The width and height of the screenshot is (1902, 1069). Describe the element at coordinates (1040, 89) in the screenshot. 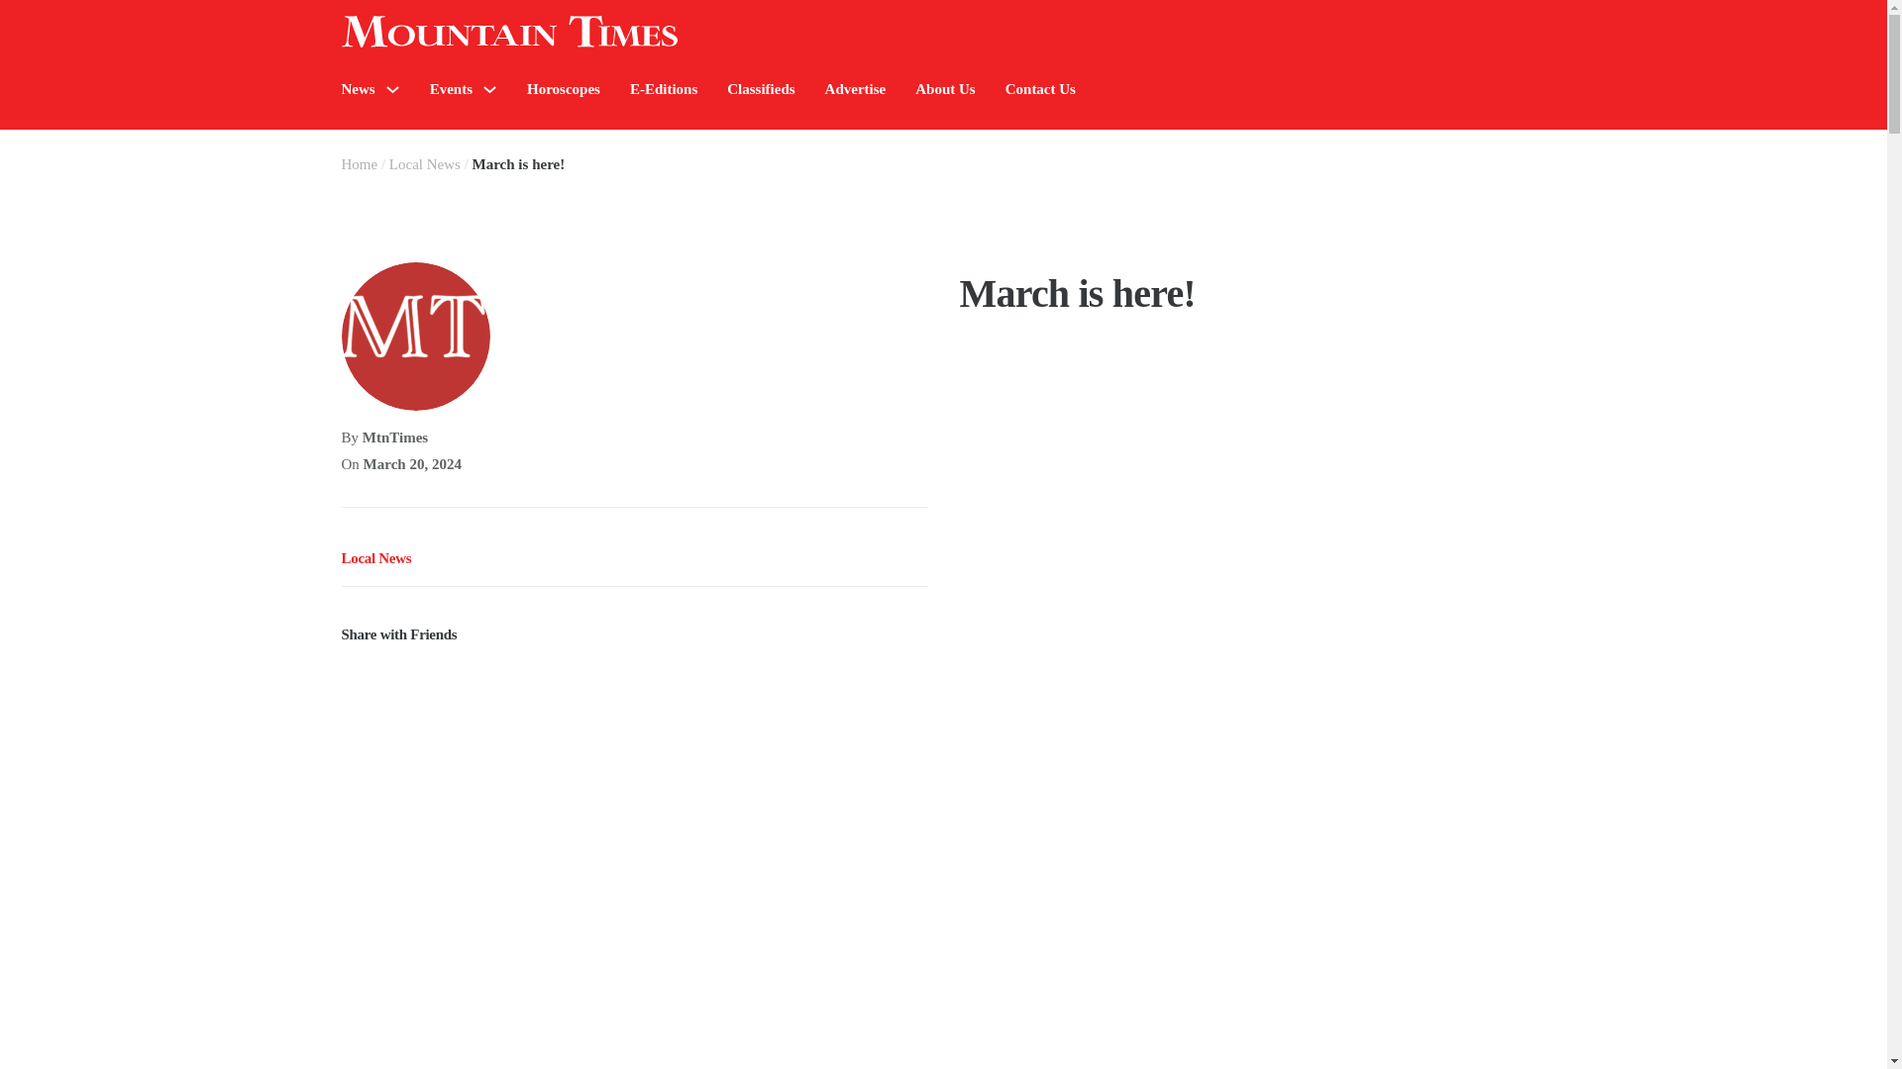

I see `Contact Us` at that location.